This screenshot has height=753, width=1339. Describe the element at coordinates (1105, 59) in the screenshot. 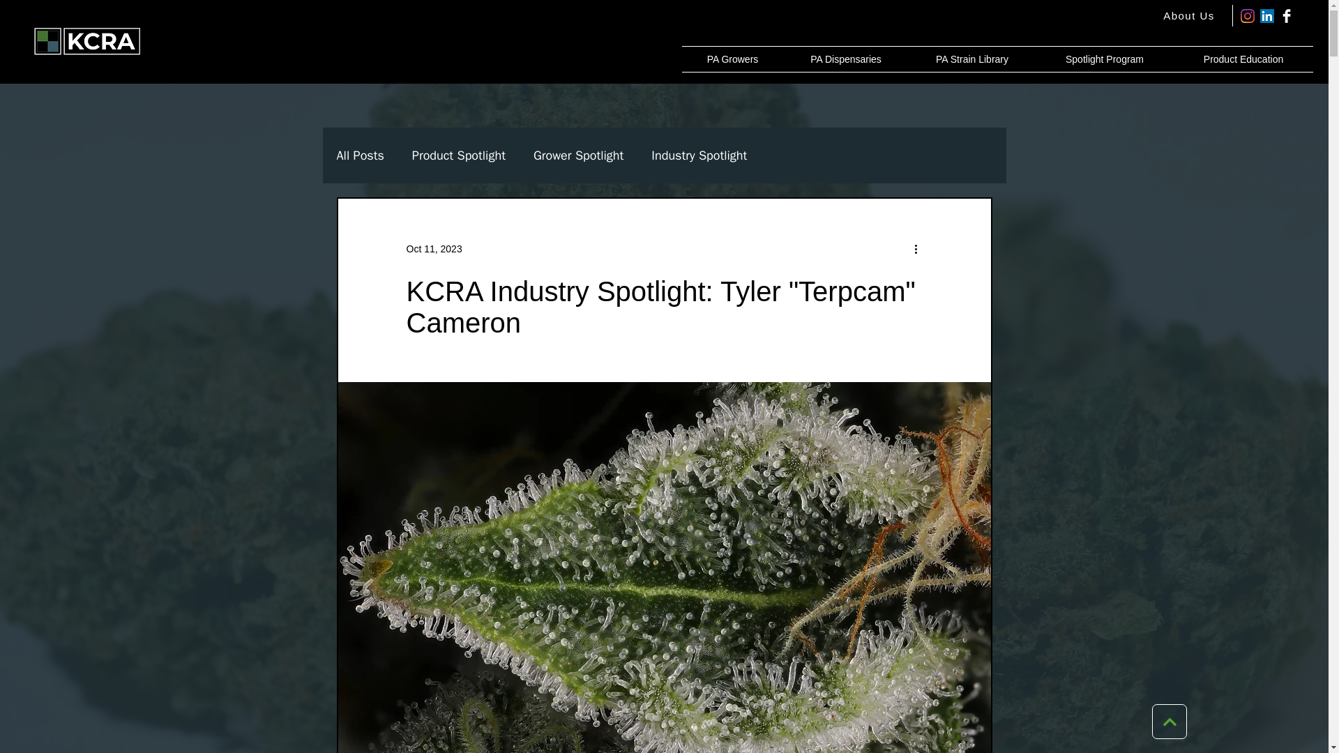

I see `Spotlight Program` at that location.